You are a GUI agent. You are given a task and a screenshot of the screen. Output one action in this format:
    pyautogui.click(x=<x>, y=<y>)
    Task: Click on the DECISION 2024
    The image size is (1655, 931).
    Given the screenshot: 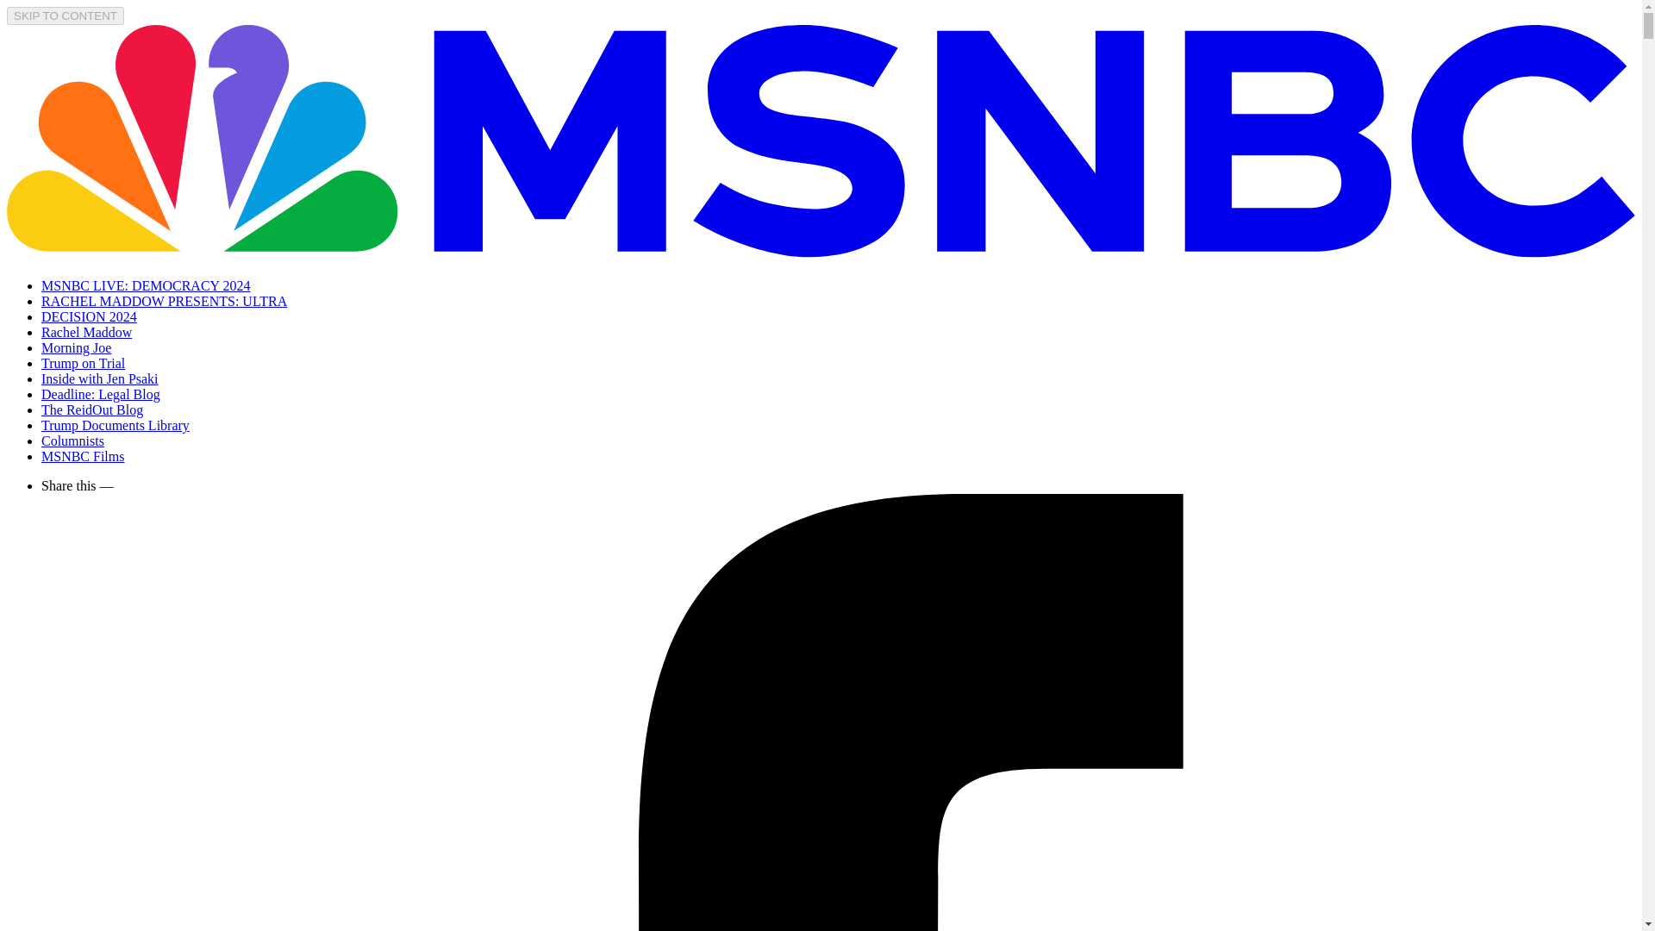 What is the action you would take?
    pyautogui.click(x=90, y=316)
    